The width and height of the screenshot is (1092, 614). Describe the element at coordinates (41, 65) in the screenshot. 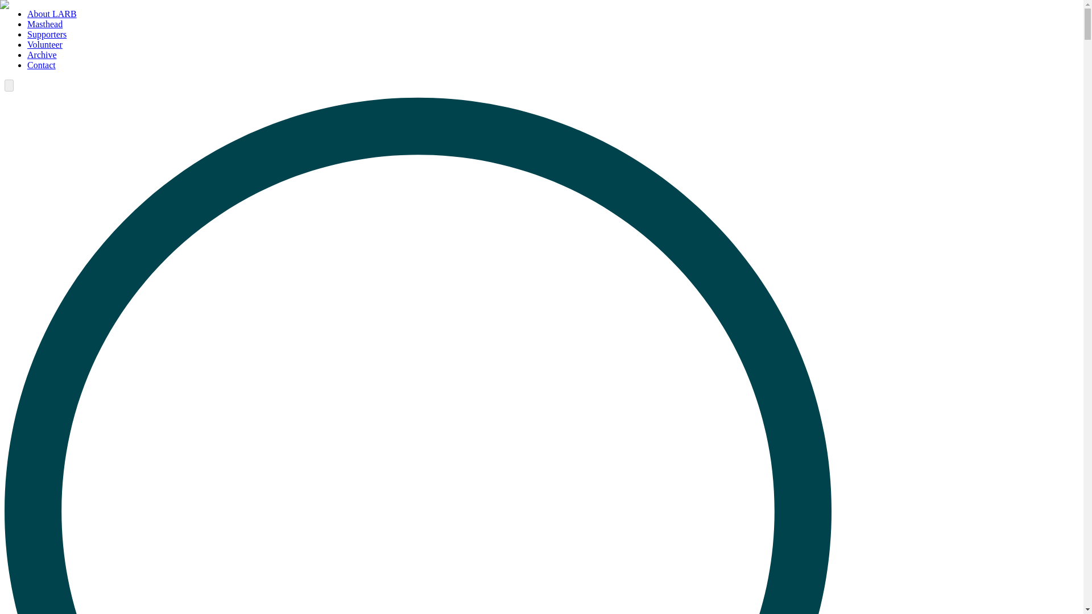

I see `Contact` at that location.